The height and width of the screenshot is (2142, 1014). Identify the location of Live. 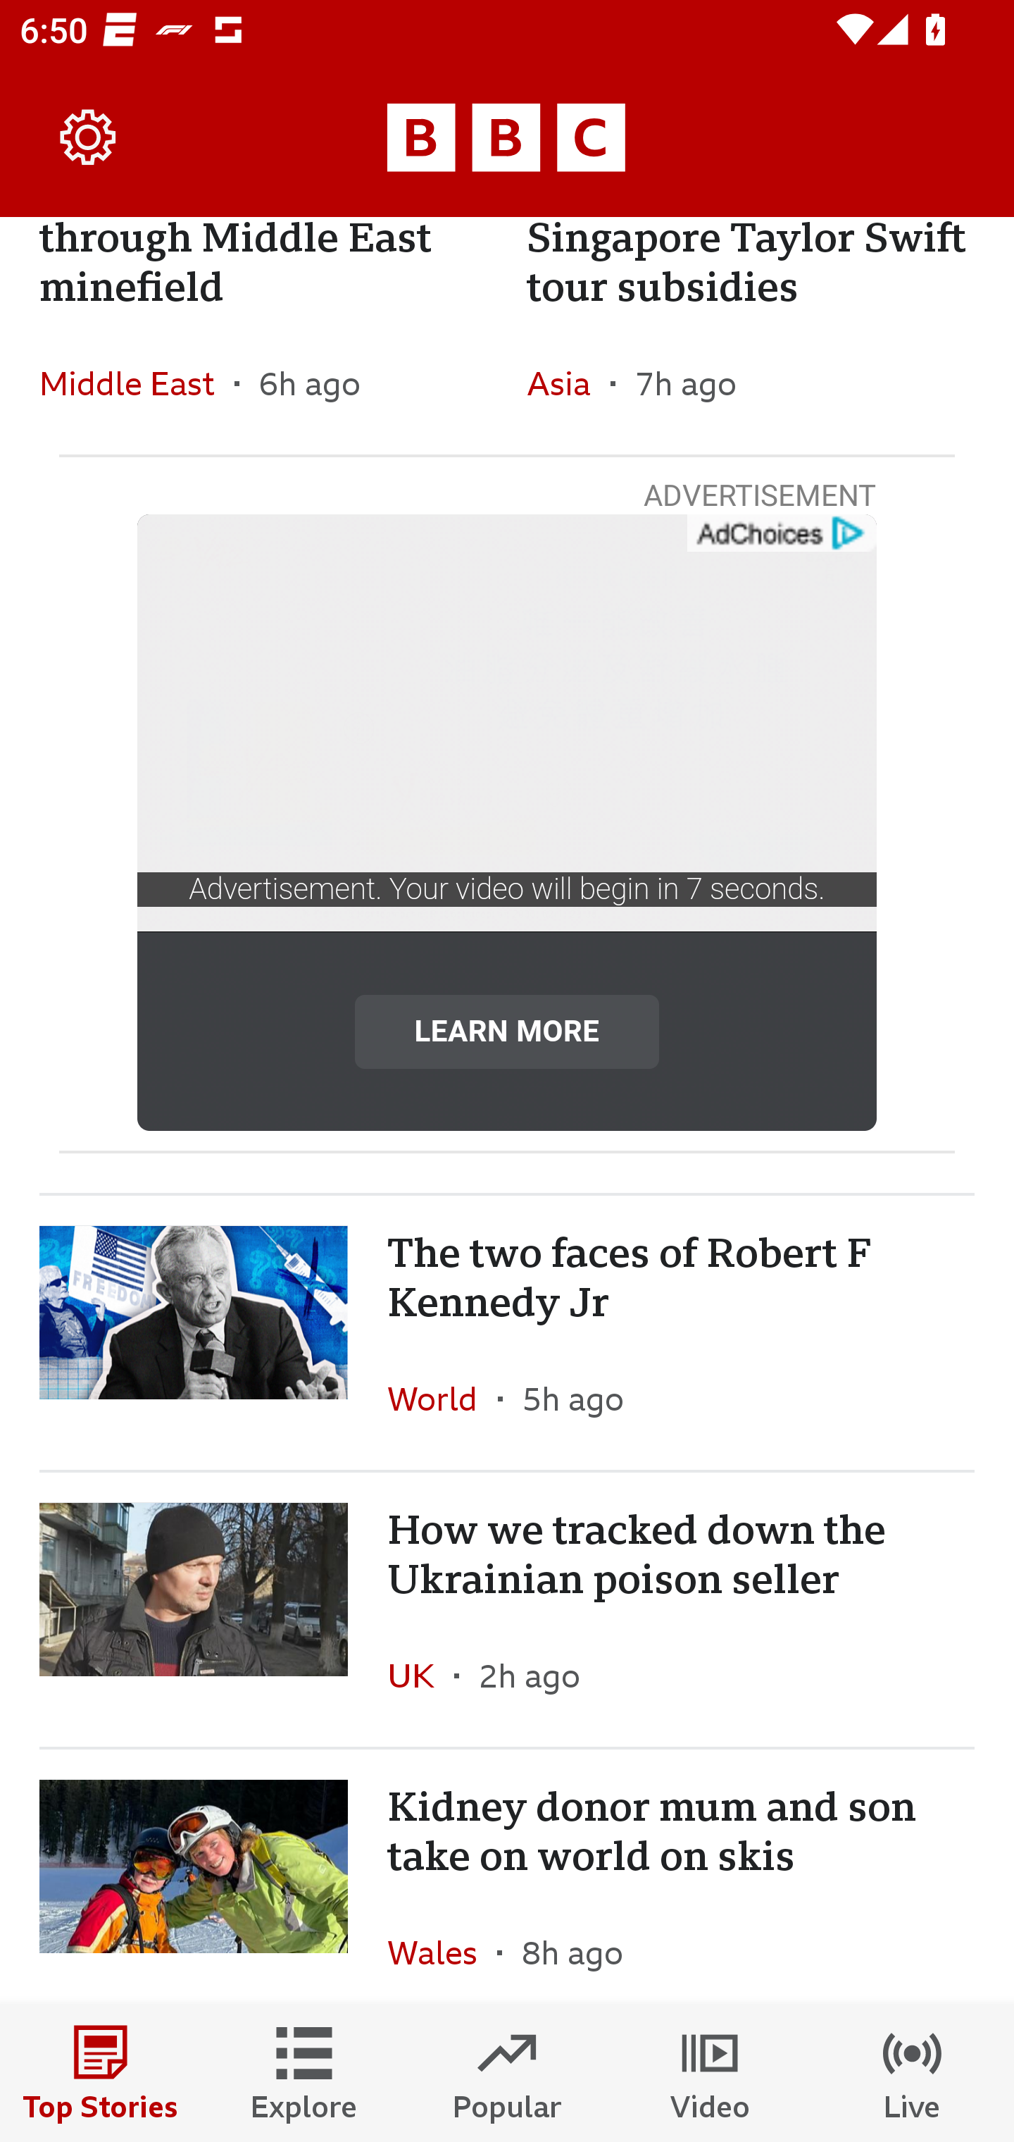
(913, 2073).